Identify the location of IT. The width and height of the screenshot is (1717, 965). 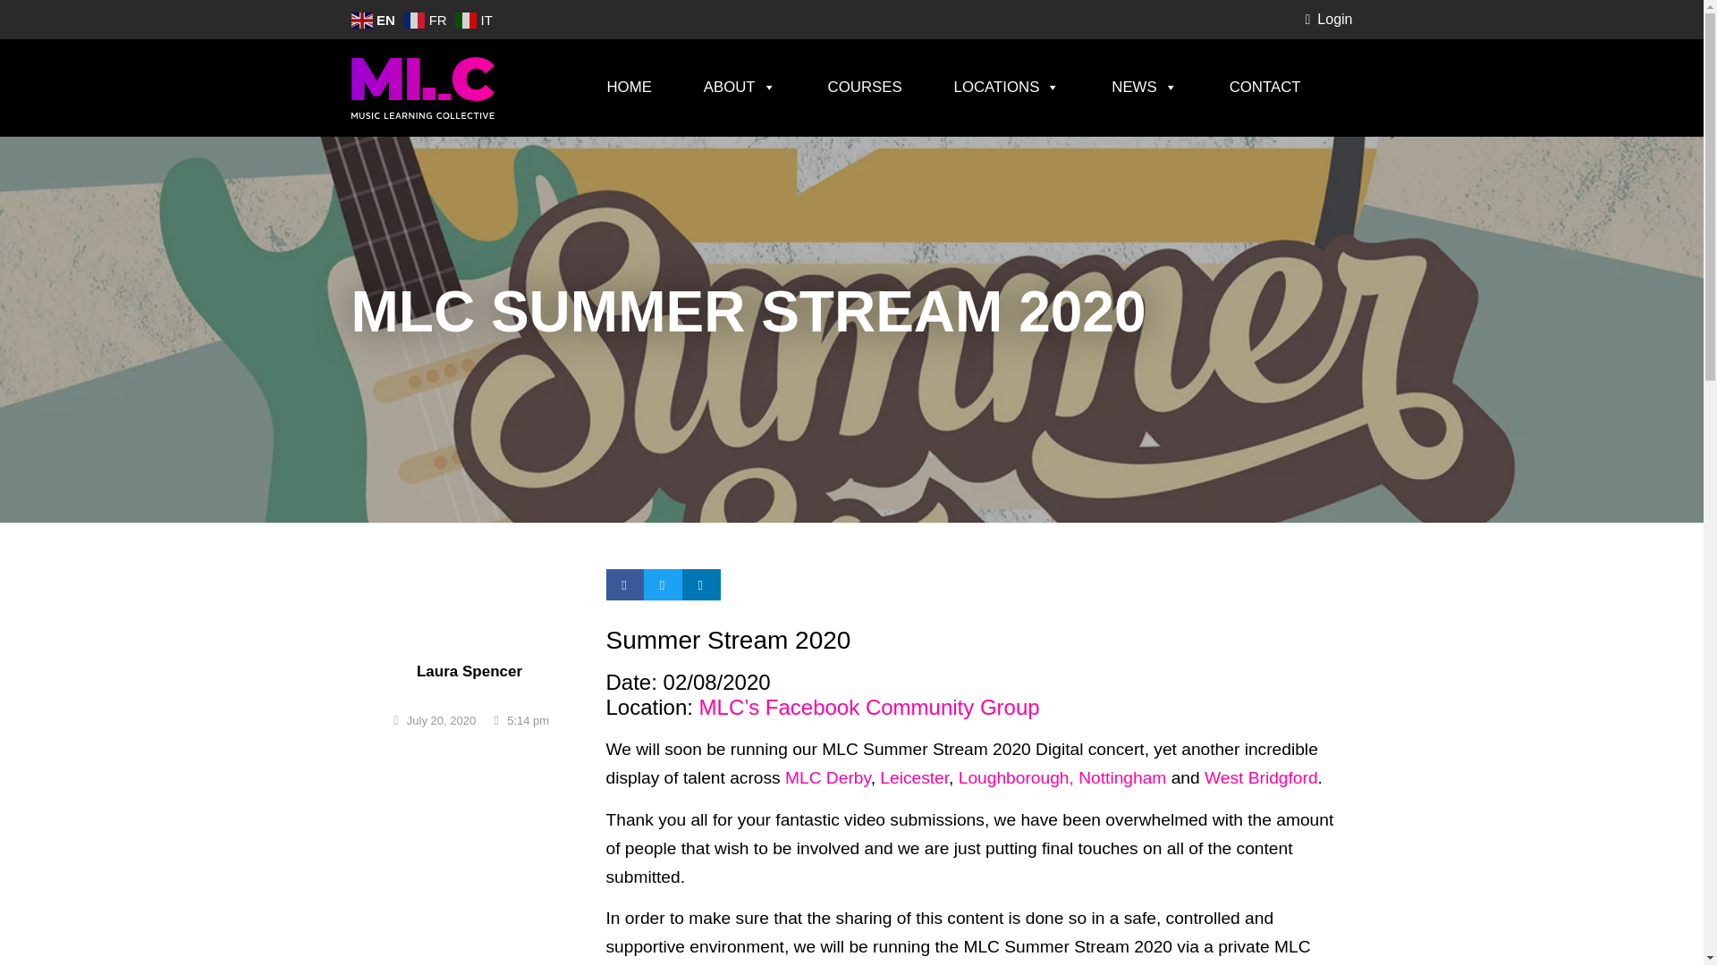
(476, 19).